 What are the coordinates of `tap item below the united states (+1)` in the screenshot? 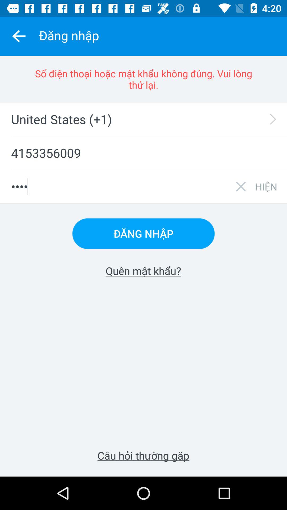 It's located at (143, 153).